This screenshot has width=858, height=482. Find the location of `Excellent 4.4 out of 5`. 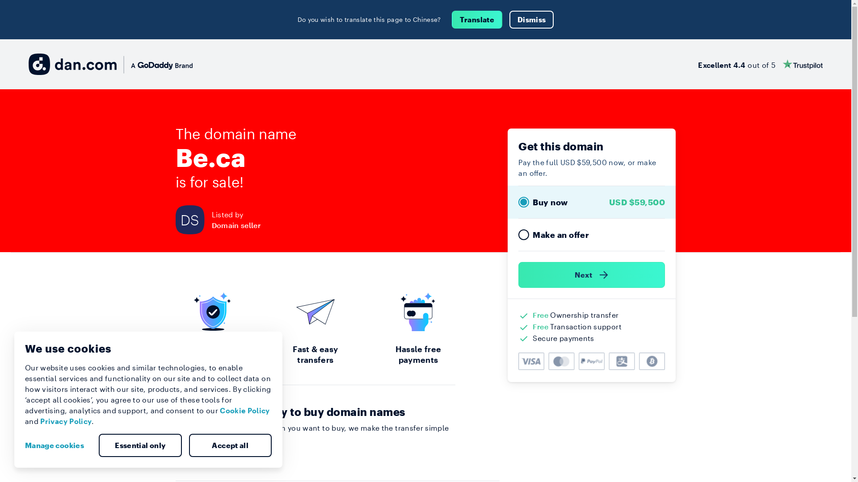

Excellent 4.4 out of 5 is located at coordinates (761, 64).